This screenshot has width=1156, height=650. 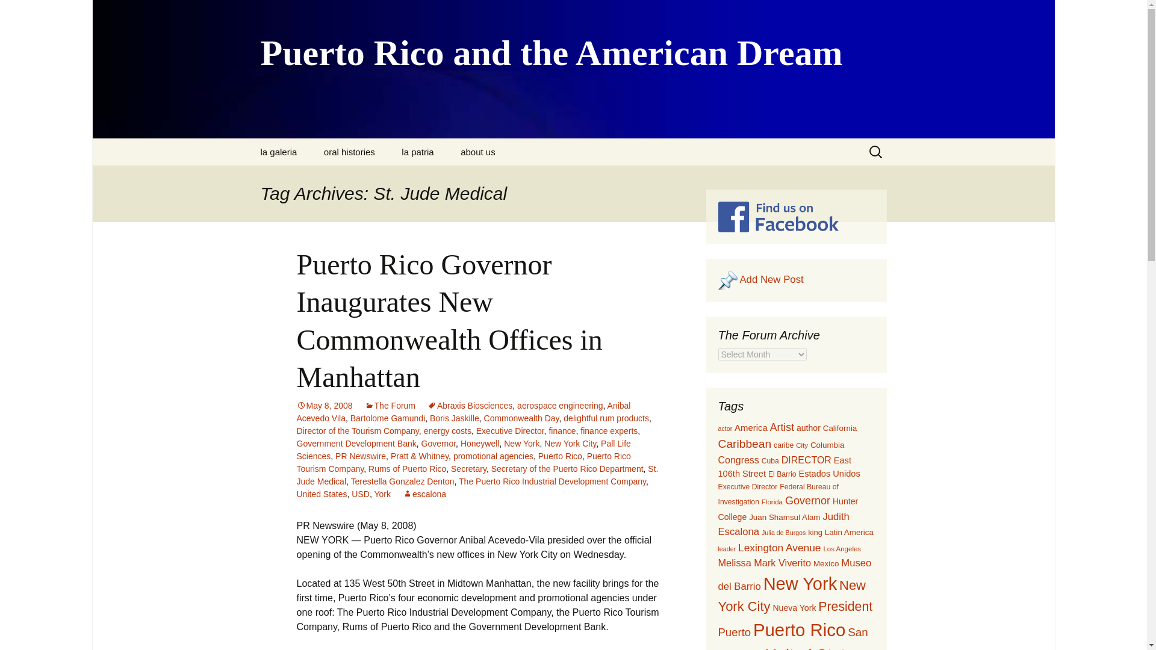 What do you see at coordinates (462, 450) in the screenshot?
I see `Pall Life Sciences` at bounding box center [462, 450].